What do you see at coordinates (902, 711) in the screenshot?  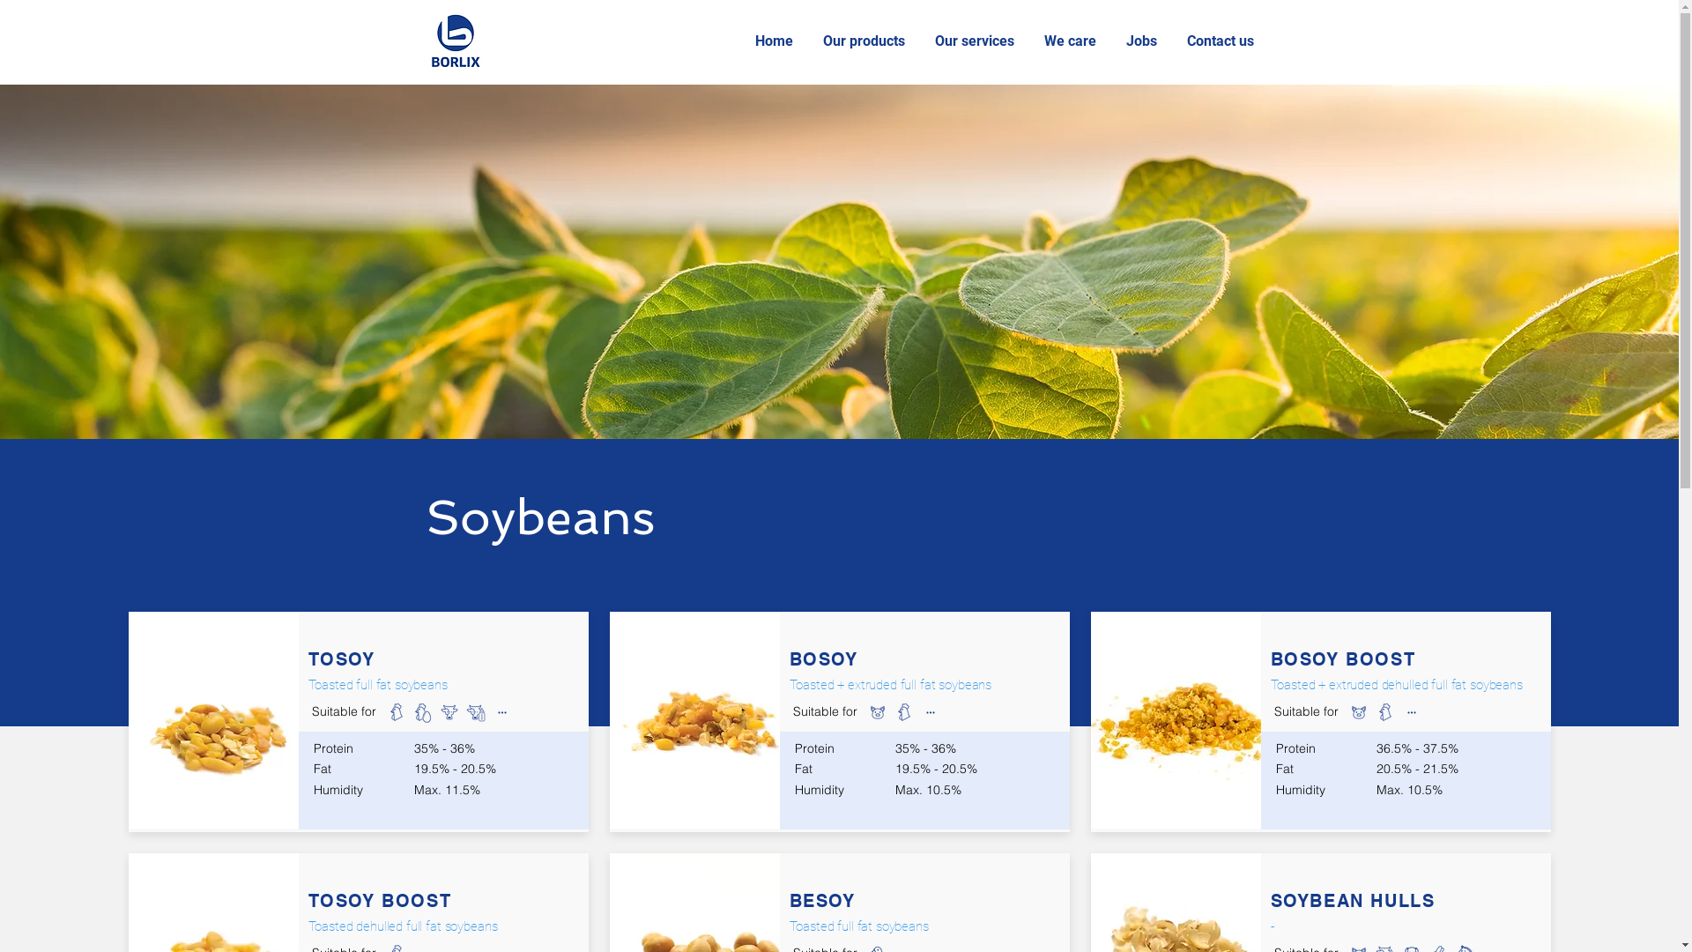 I see `Broilers` at bounding box center [902, 711].